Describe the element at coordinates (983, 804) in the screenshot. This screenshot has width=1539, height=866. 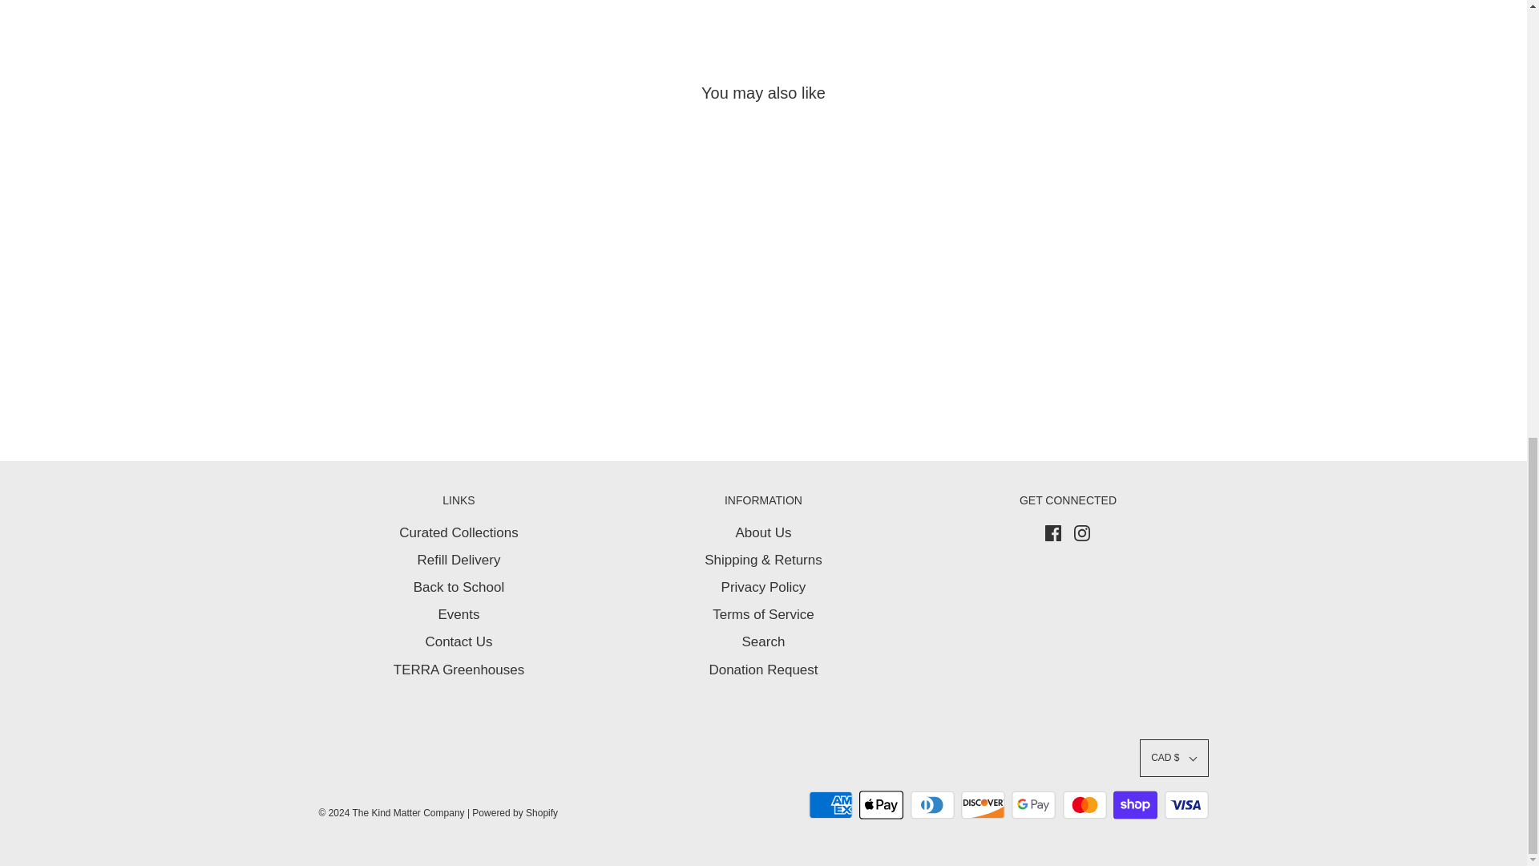
I see `Discover` at that location.